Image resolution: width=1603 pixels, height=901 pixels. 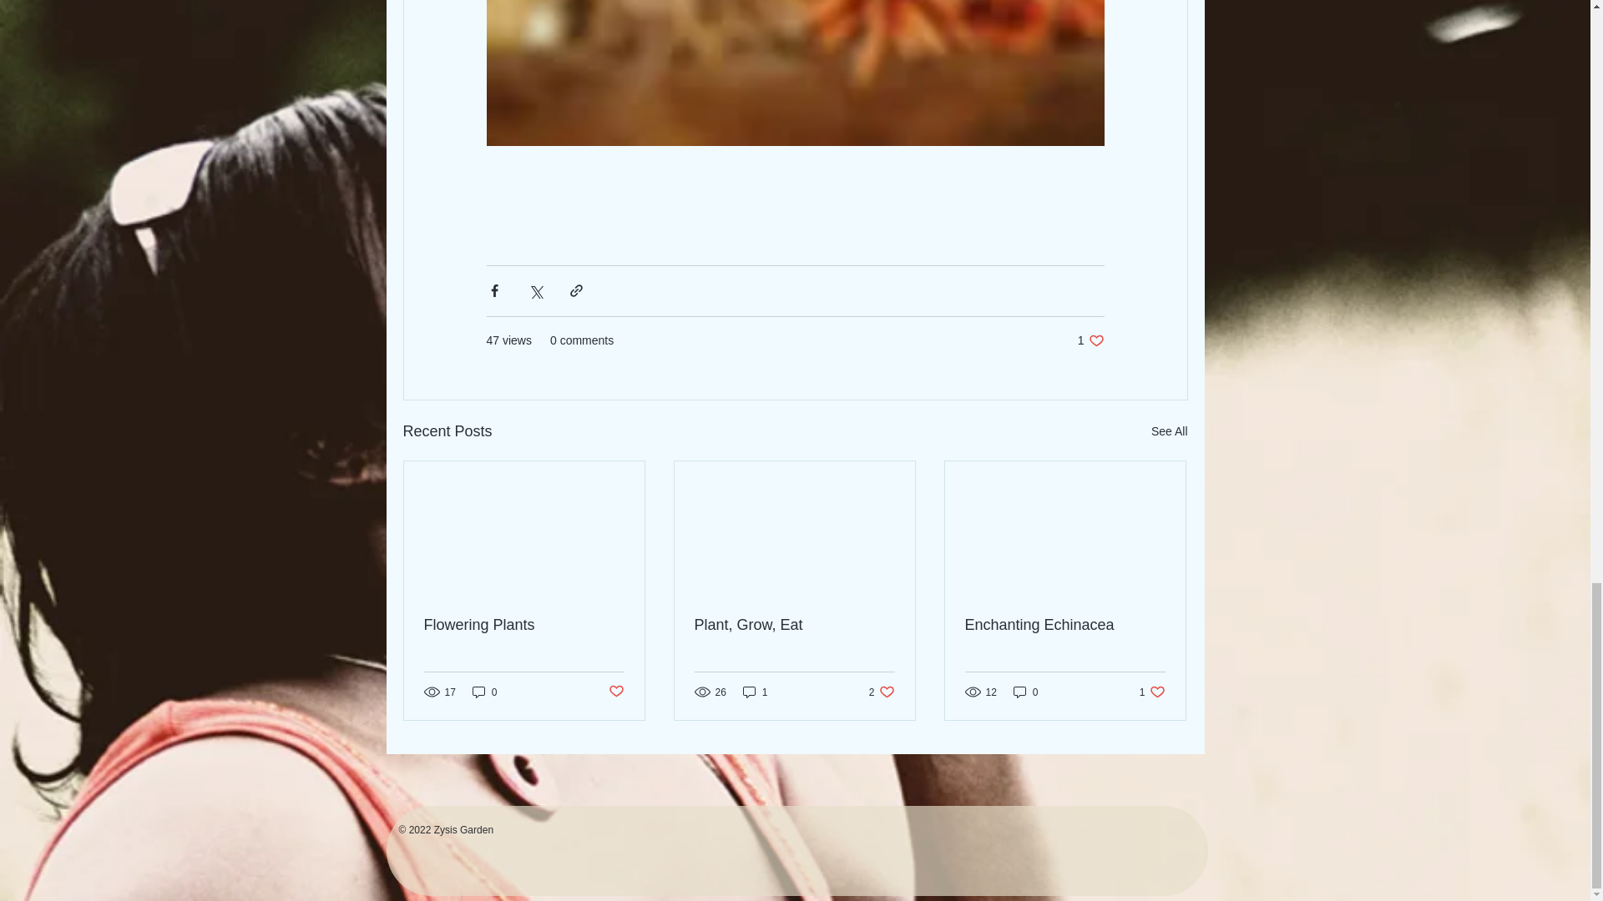 I want to click on 0, so click(x=1025, y=692).